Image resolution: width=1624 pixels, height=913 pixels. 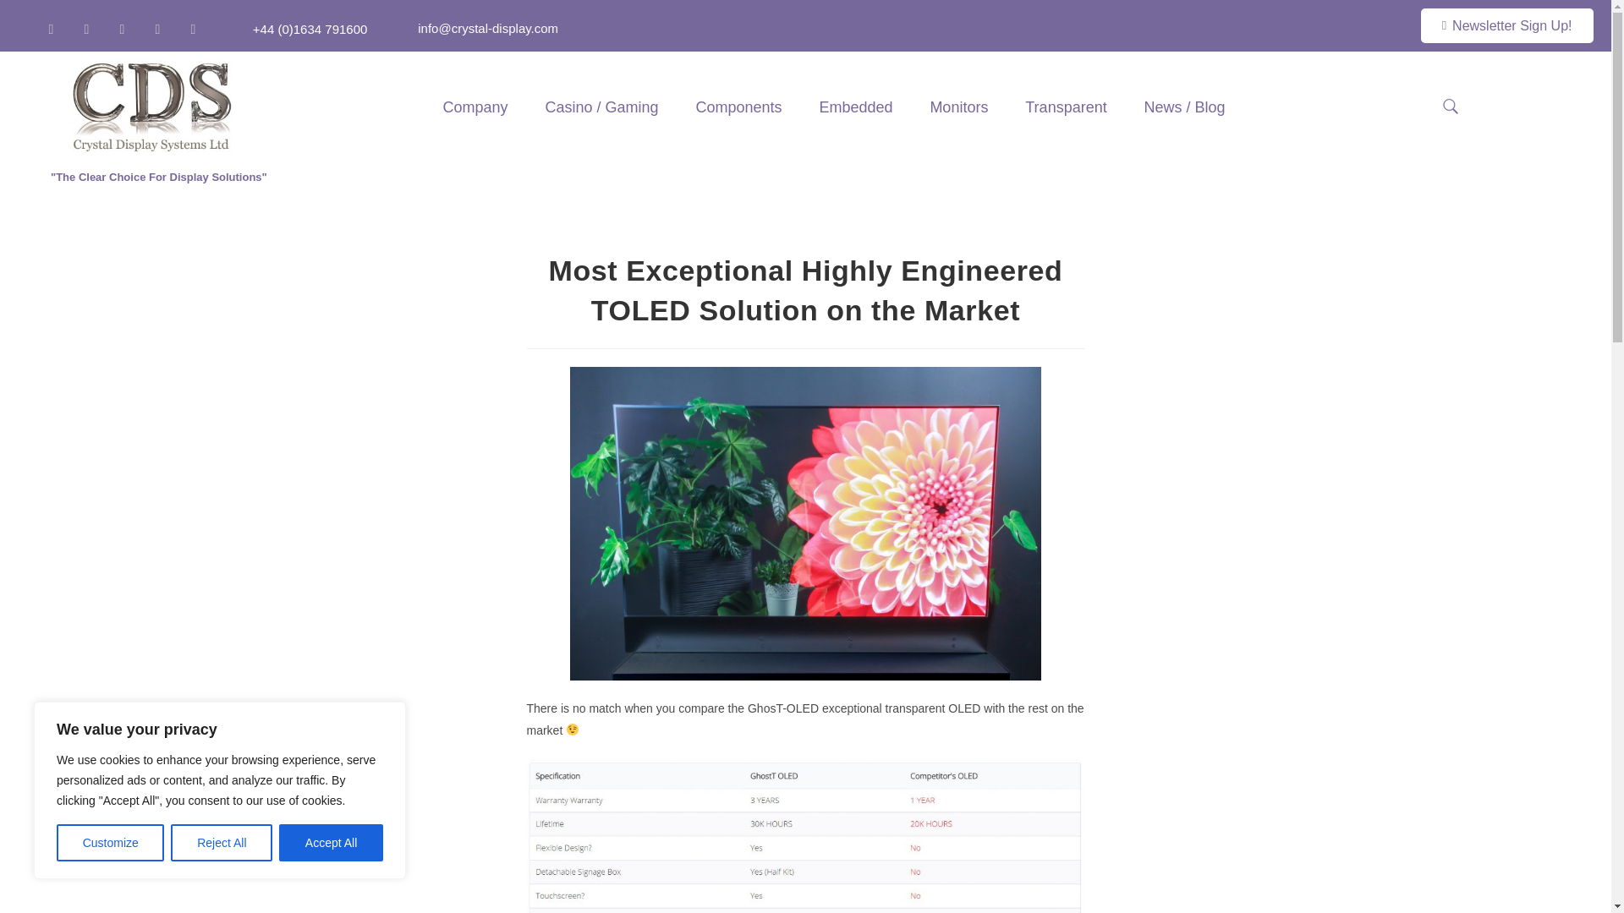 What do you see at coordinates (475, 107) in the screenshot?
I see `Company` at bounding box center [475, 107].